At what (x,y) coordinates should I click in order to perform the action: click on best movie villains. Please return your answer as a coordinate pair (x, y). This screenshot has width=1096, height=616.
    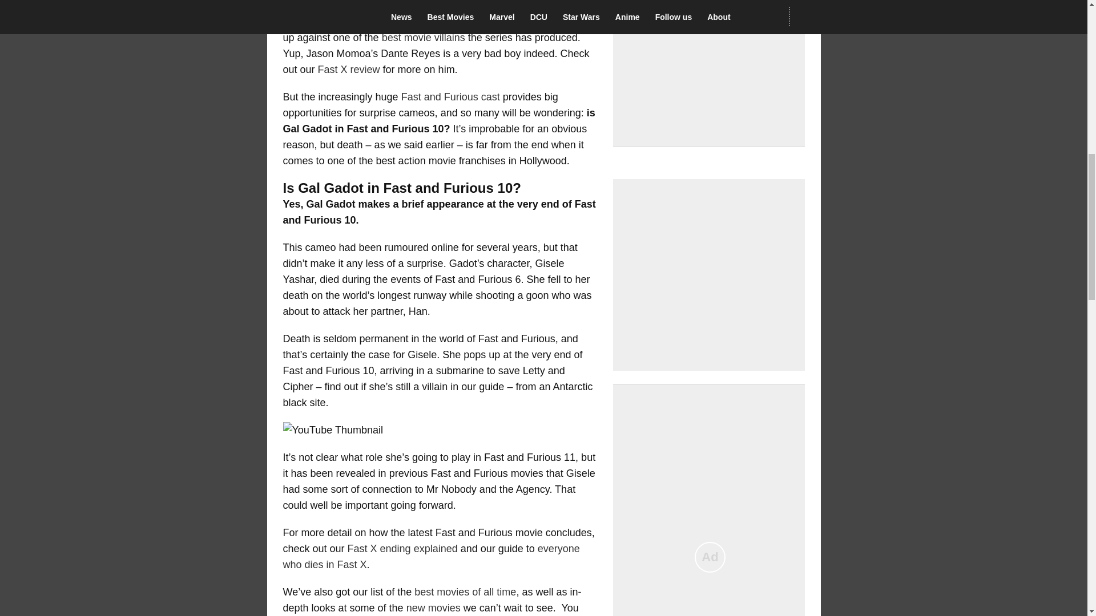
    Looking at the image, I should click on (423, 38).